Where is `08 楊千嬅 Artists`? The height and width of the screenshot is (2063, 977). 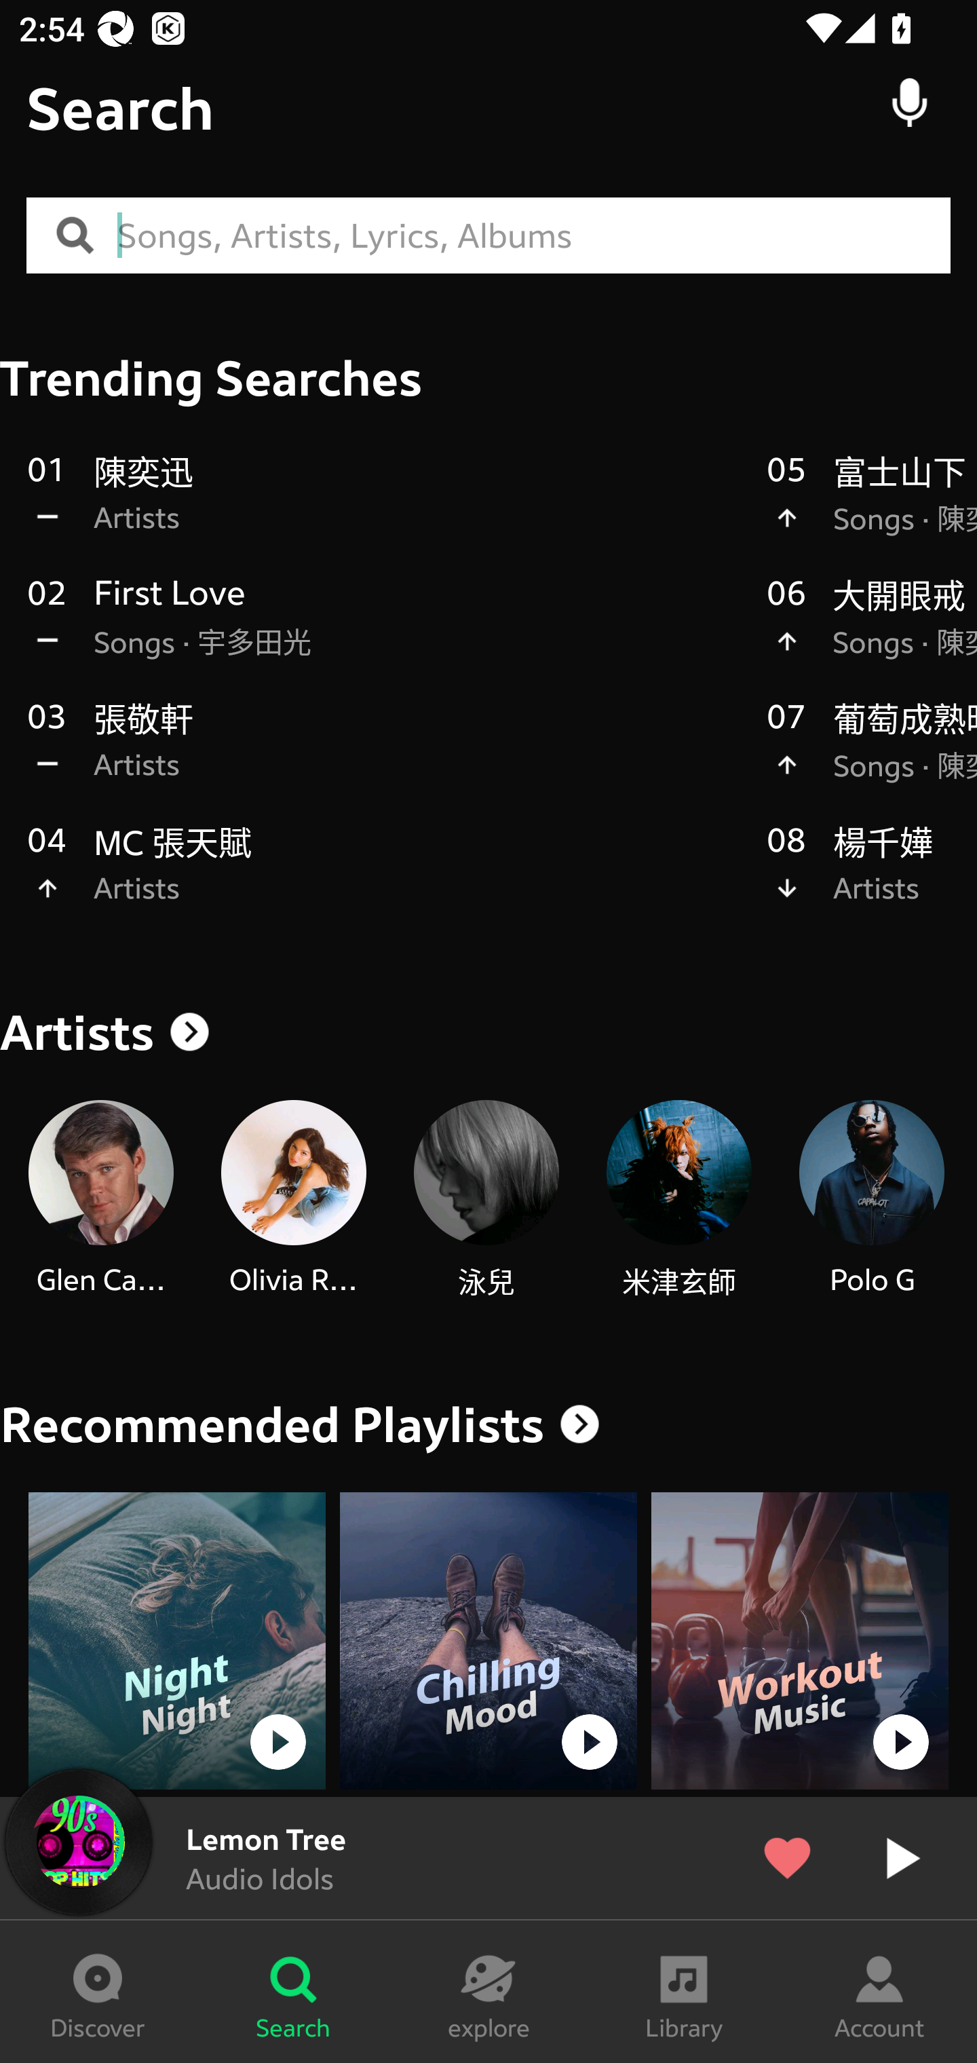 08 楊千嬅 Artists is located at coordinates (872, 878).